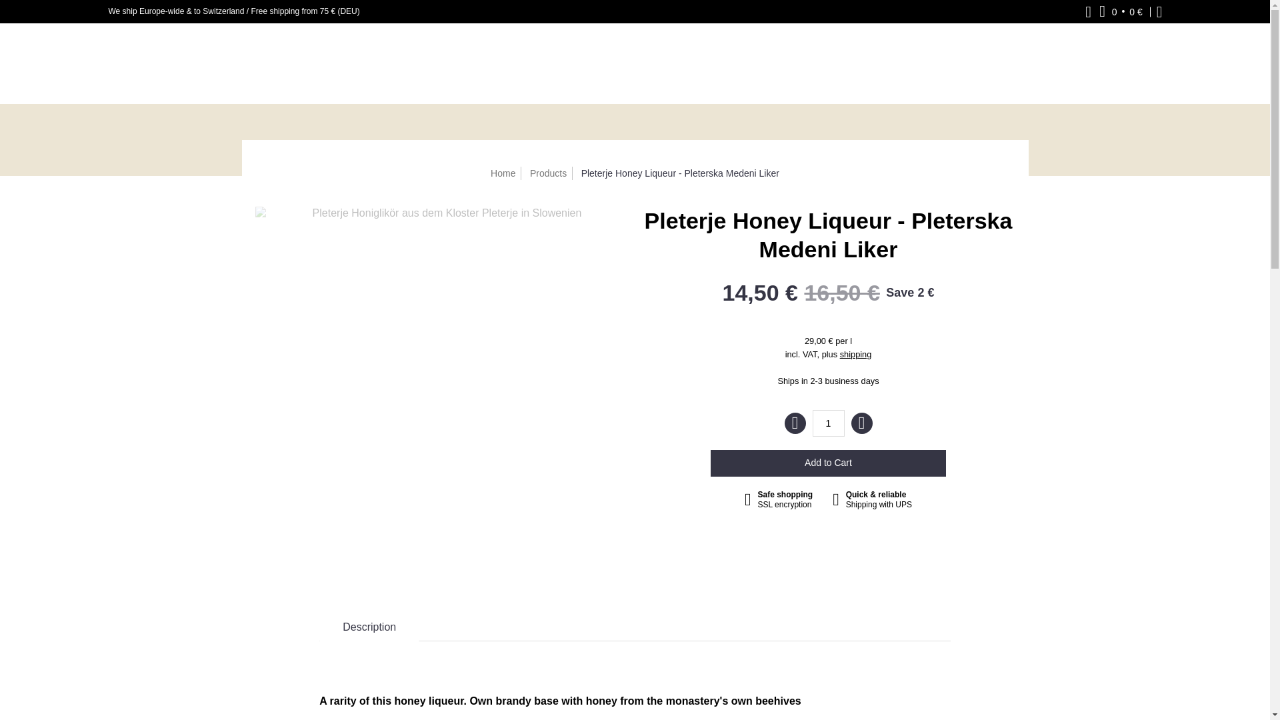 This screenshot has height=720, width=1280. Describe the element at coordinates (1121, 11) in the screenshot. I see `Cart` at that location.